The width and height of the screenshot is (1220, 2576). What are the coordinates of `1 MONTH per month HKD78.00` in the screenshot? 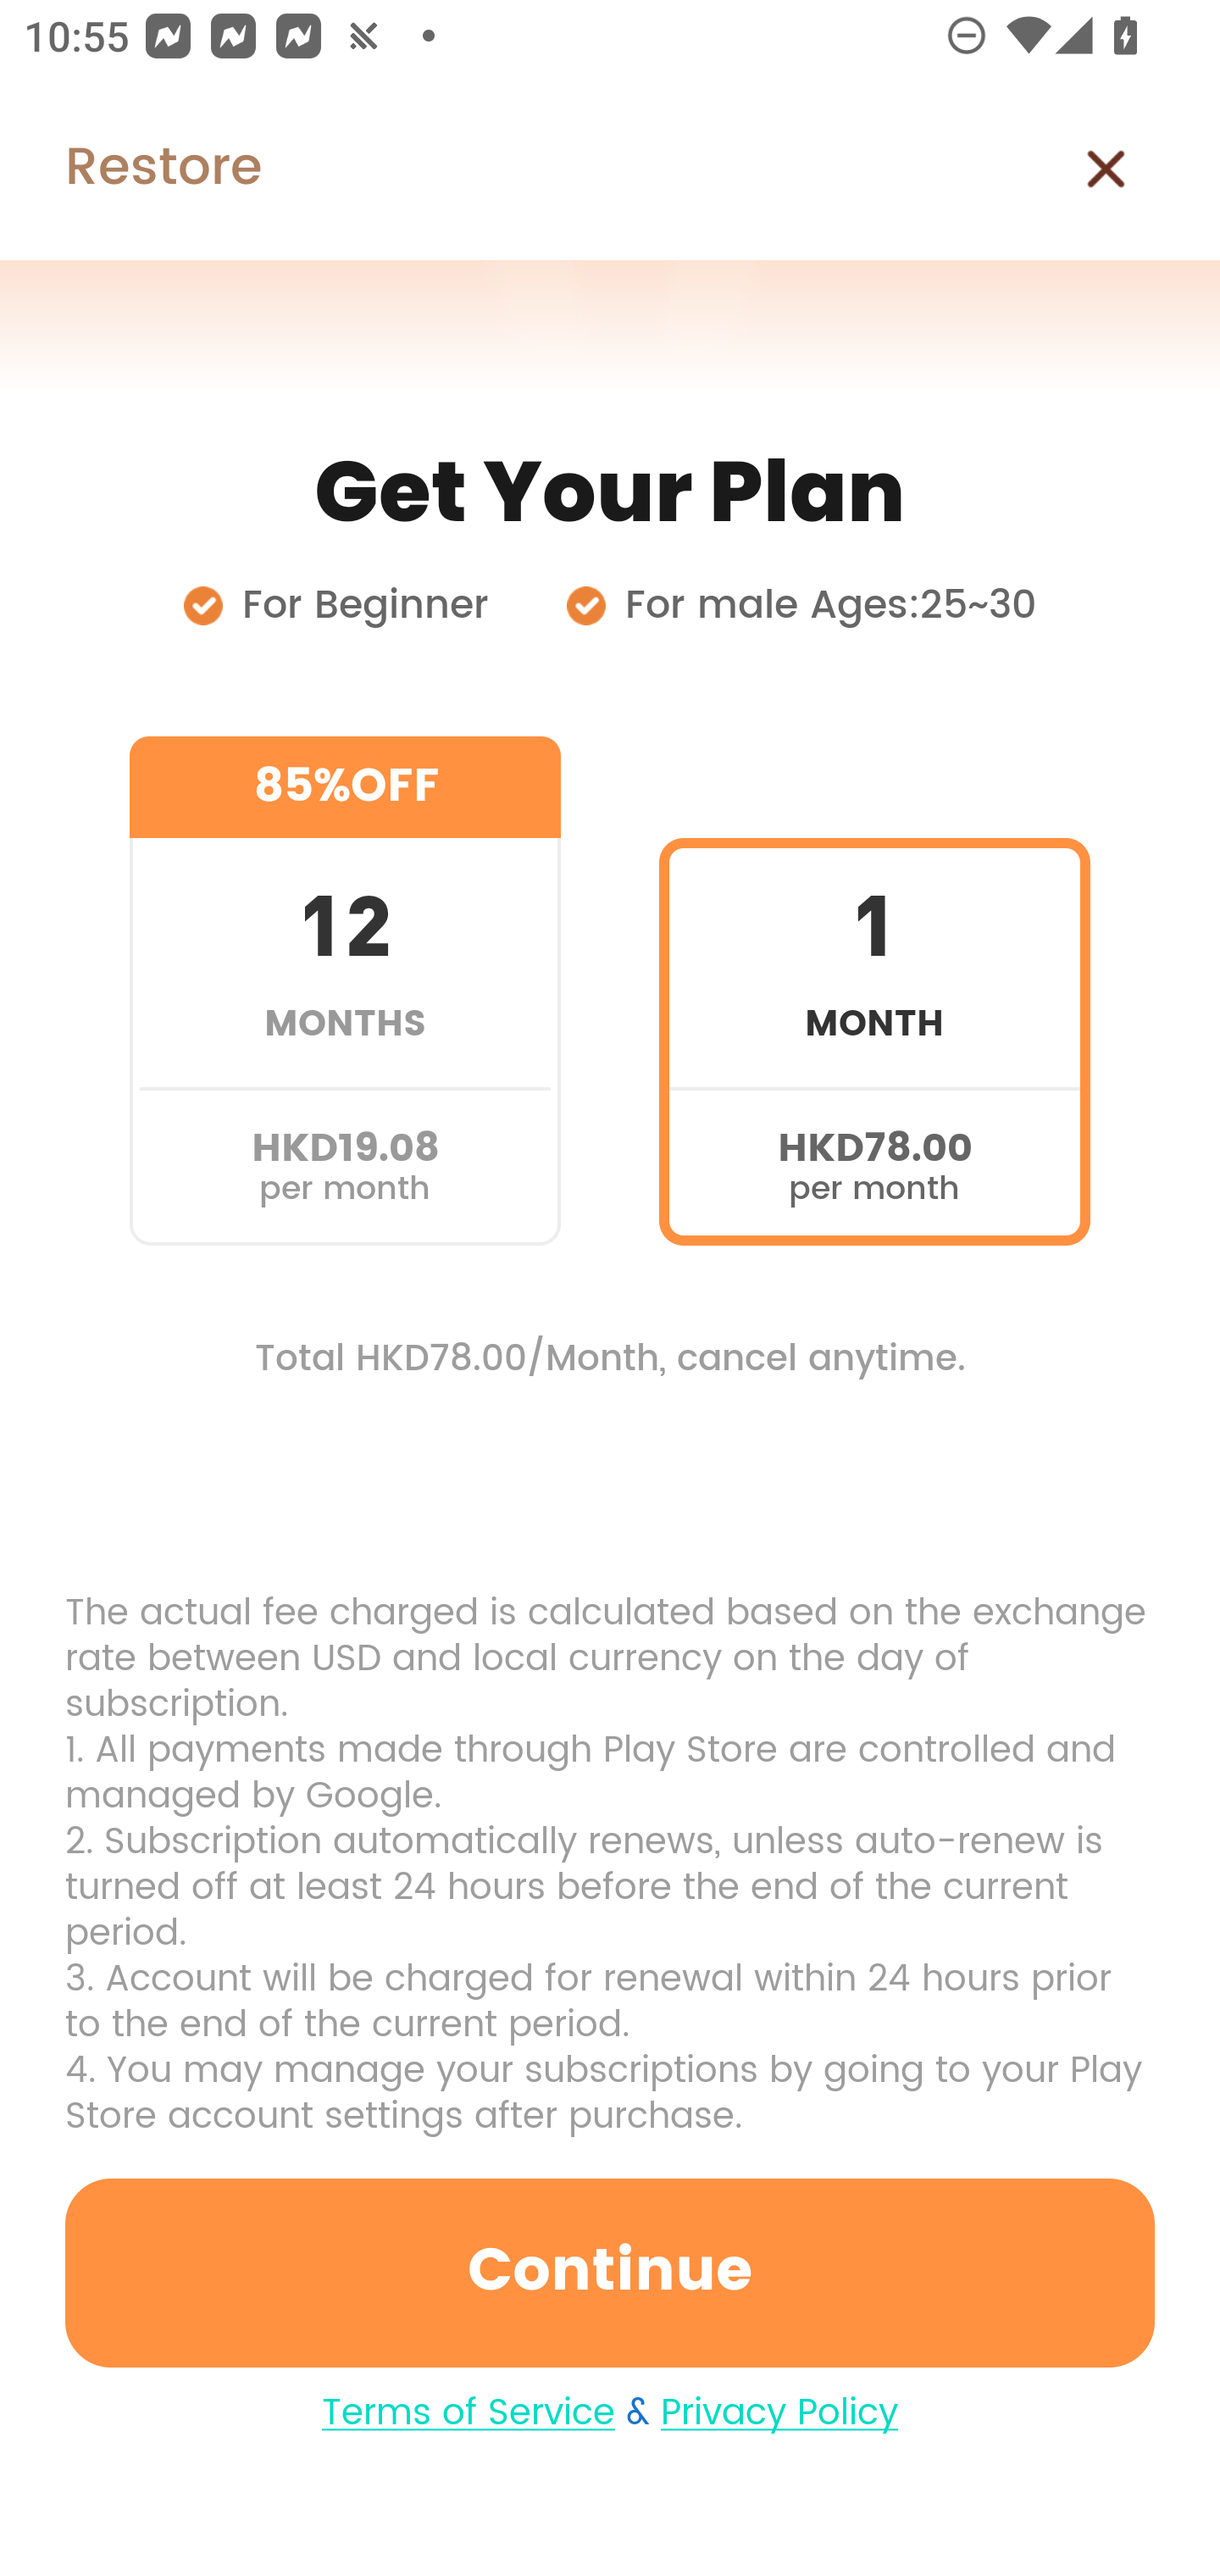 It's located at (874, 991).